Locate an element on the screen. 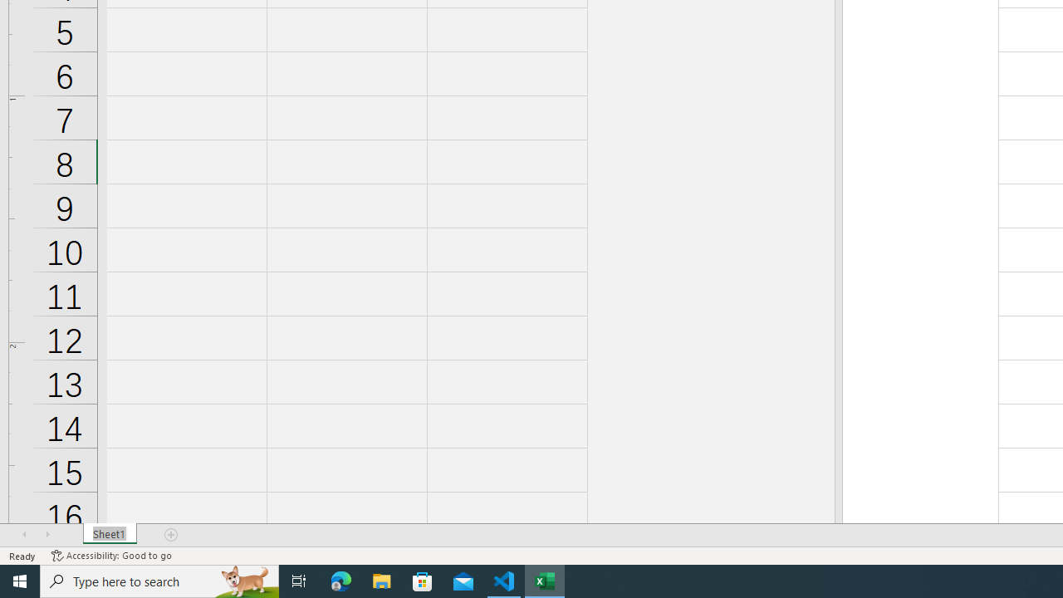 This screenshot has width=1063, height=598. Scroll Left is located at coordinates (24, 535).